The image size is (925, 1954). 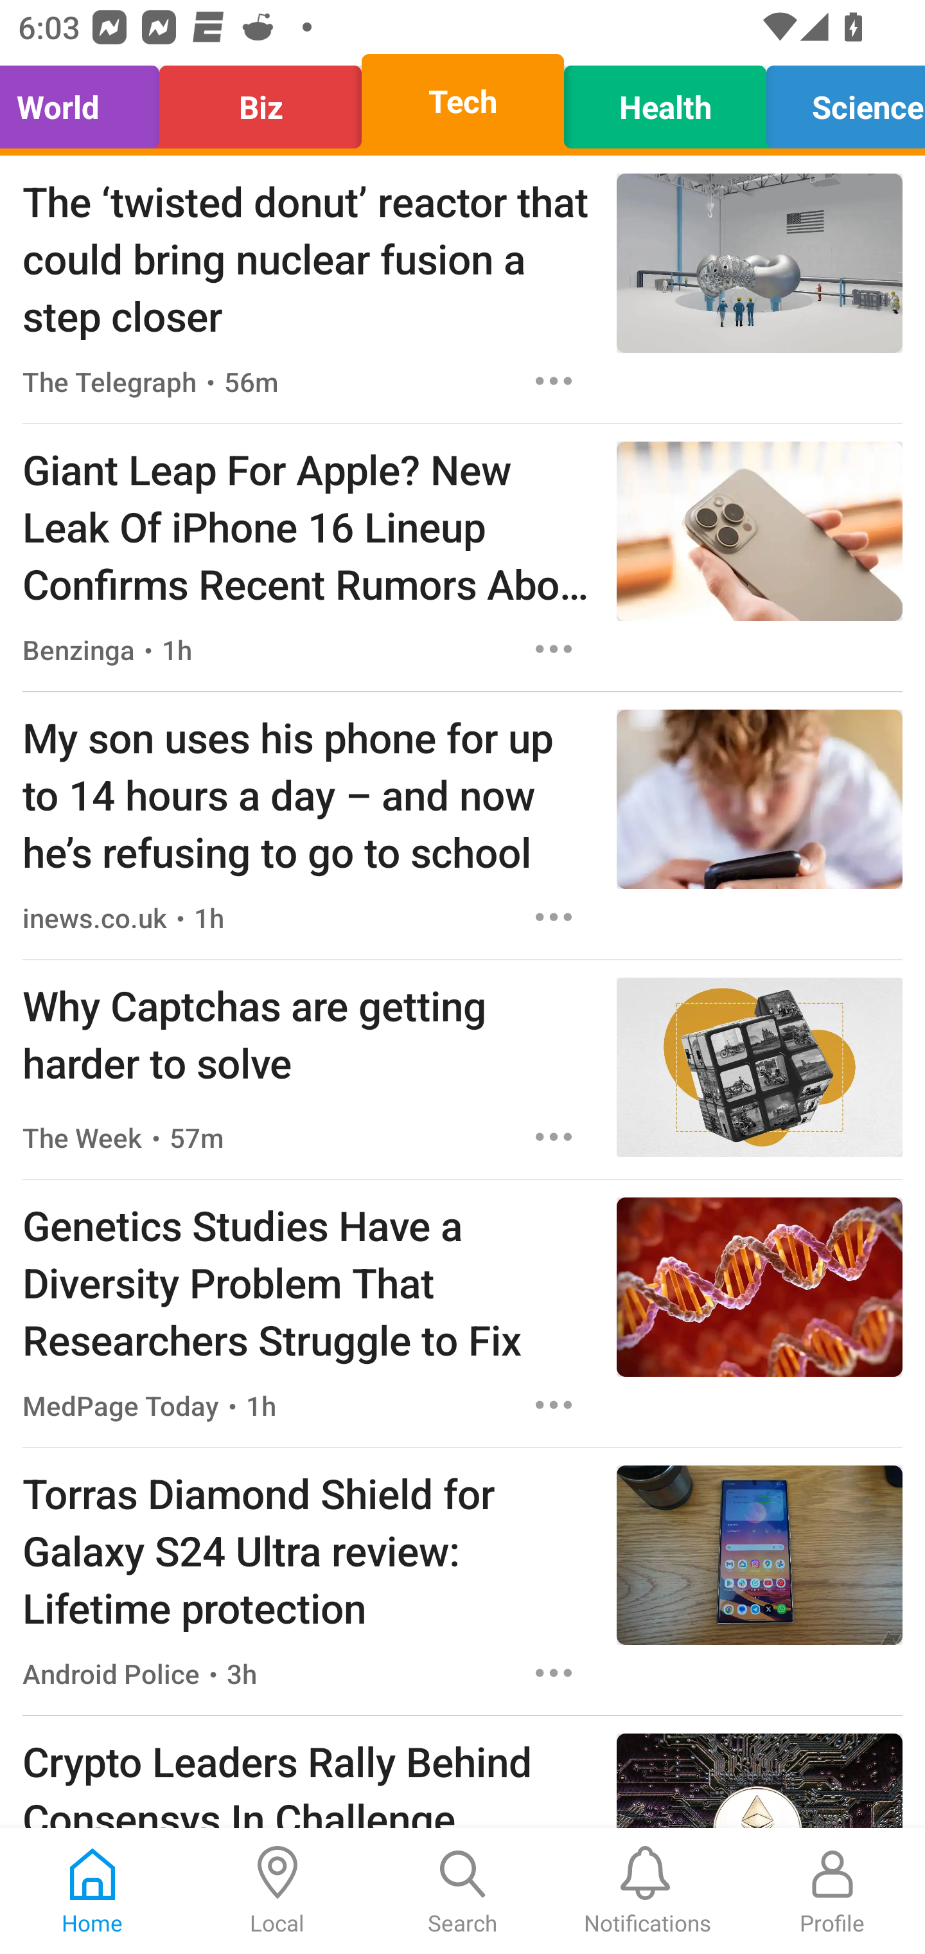 I want to click on Tech, so click(x=463, y=102).